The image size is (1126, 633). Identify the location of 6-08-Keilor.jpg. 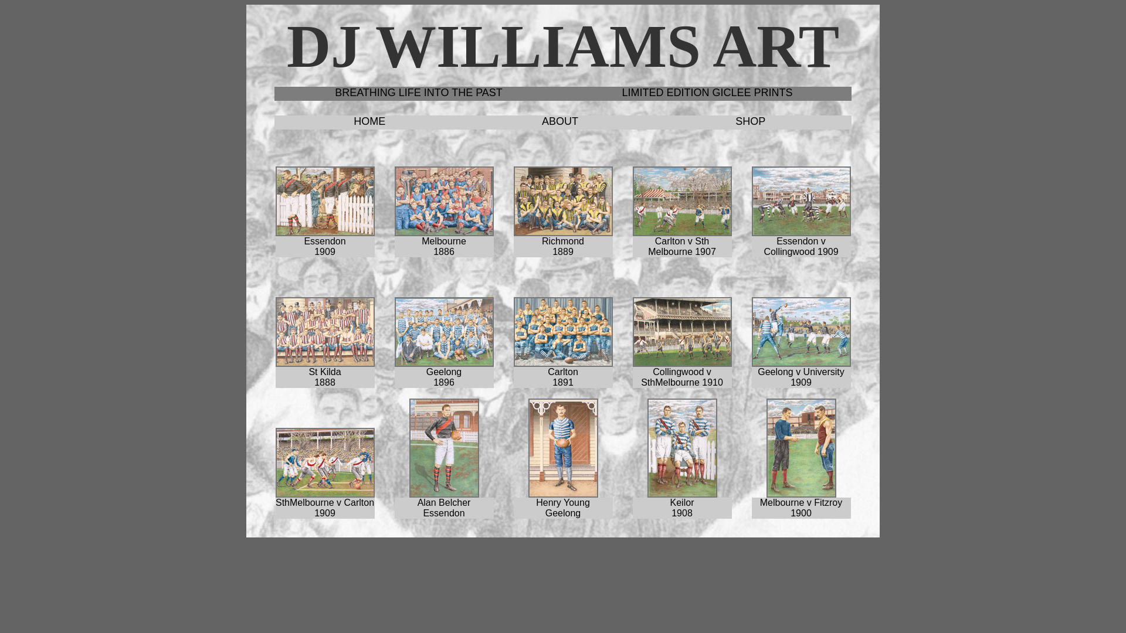
(683, 448).